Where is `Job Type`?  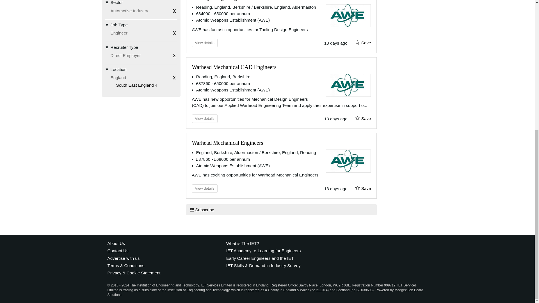
Job Type is located at coordinates (141, 25).